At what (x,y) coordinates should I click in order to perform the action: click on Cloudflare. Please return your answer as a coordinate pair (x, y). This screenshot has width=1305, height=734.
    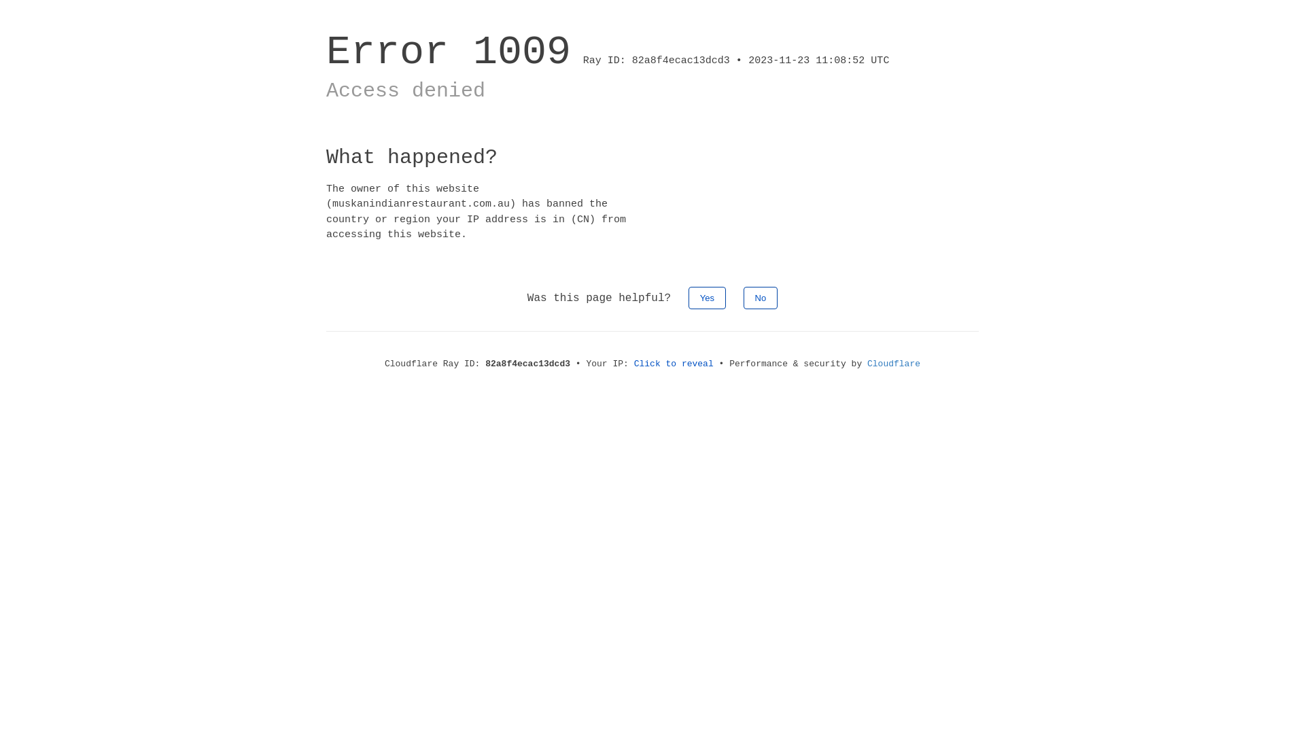
    Looking at the image, I should click on (894, 364).